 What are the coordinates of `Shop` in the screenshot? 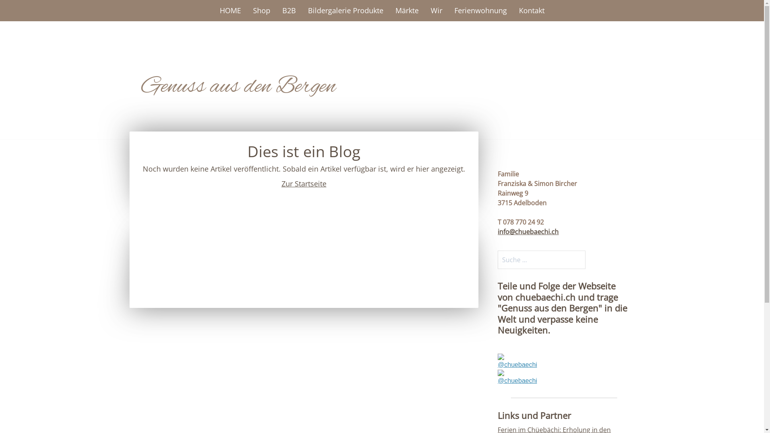 It's located at (261, 10).